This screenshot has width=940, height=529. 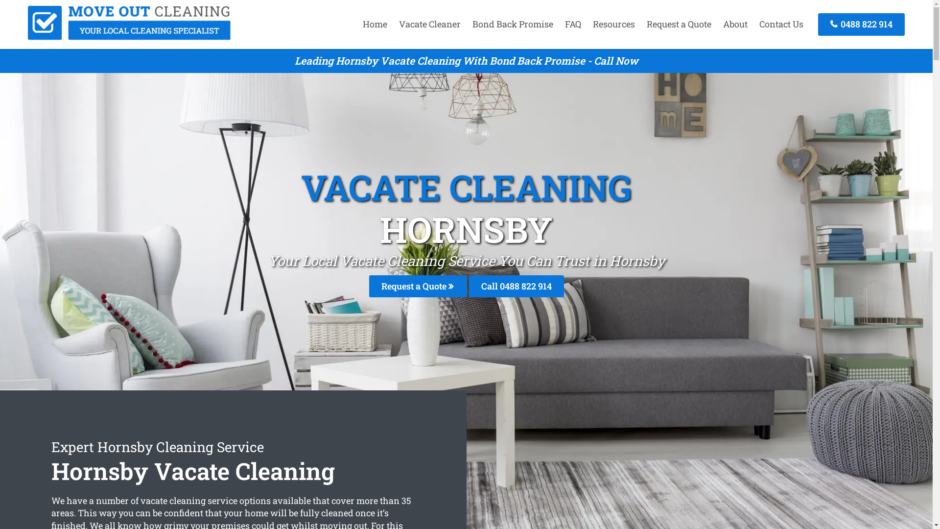 What do you see at coordinates (129, 37) in the screenshot?
I see `End of Lease Cleaning` at bounding box center [129, 37].